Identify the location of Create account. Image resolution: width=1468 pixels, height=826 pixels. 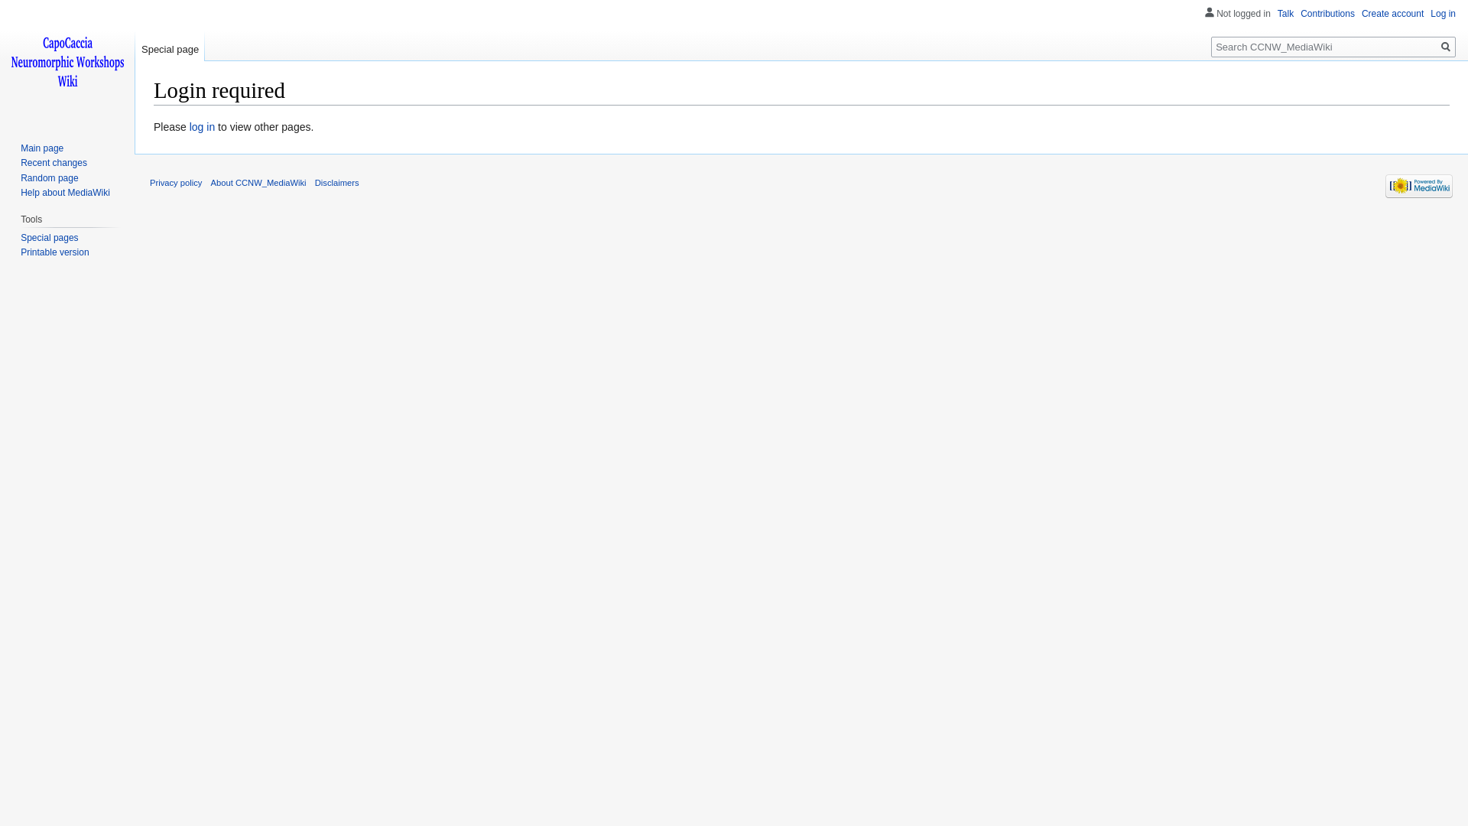
(1393, 14).